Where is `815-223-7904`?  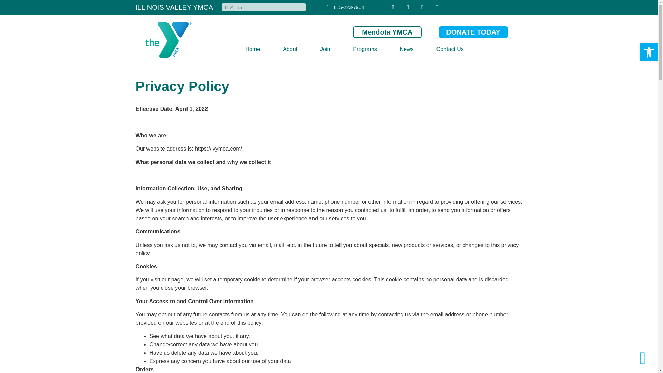 815-223-7904 is located at coordinates (343, 7).